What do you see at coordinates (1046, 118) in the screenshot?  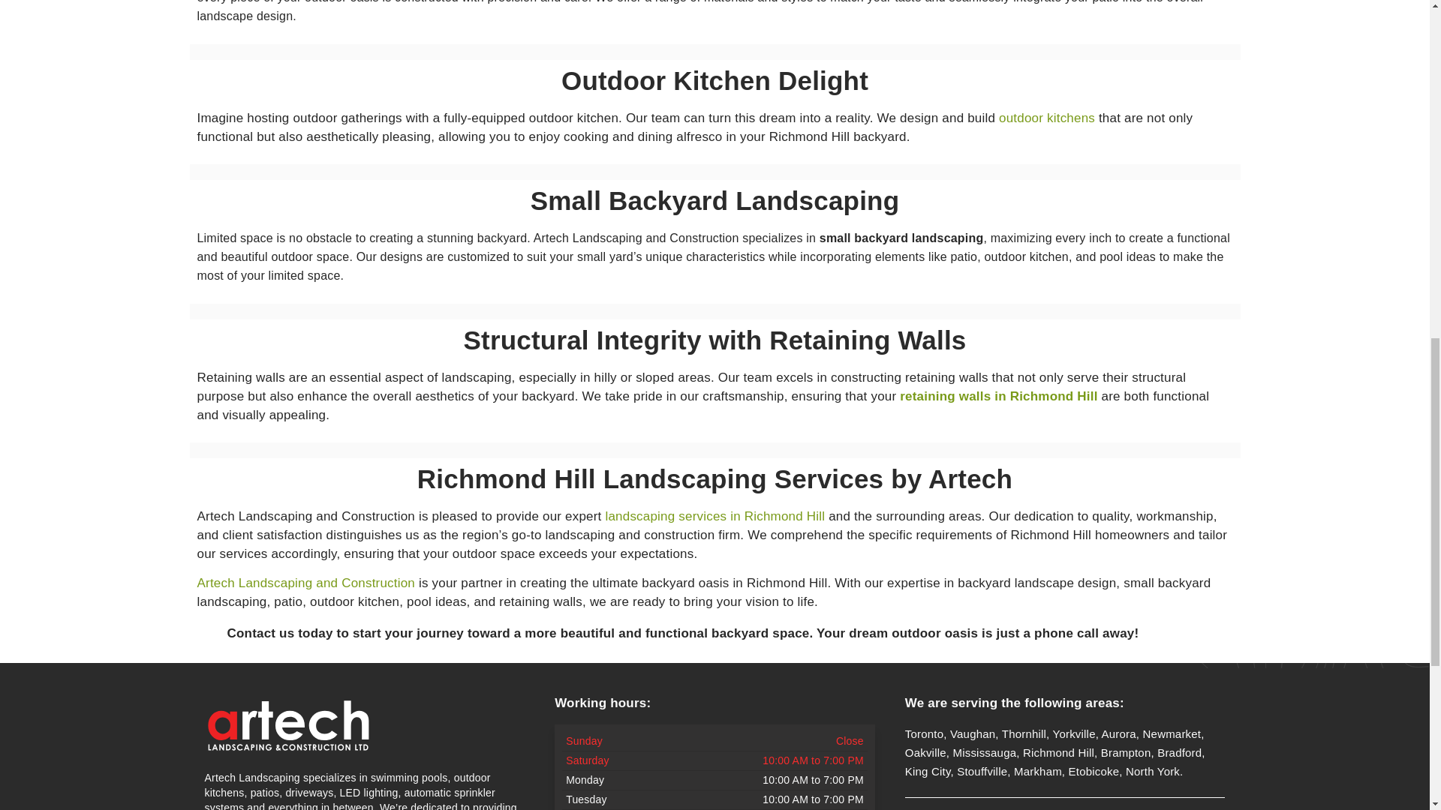 I see `outdoor kitchens ideas` at bounding box center [1046, 118].